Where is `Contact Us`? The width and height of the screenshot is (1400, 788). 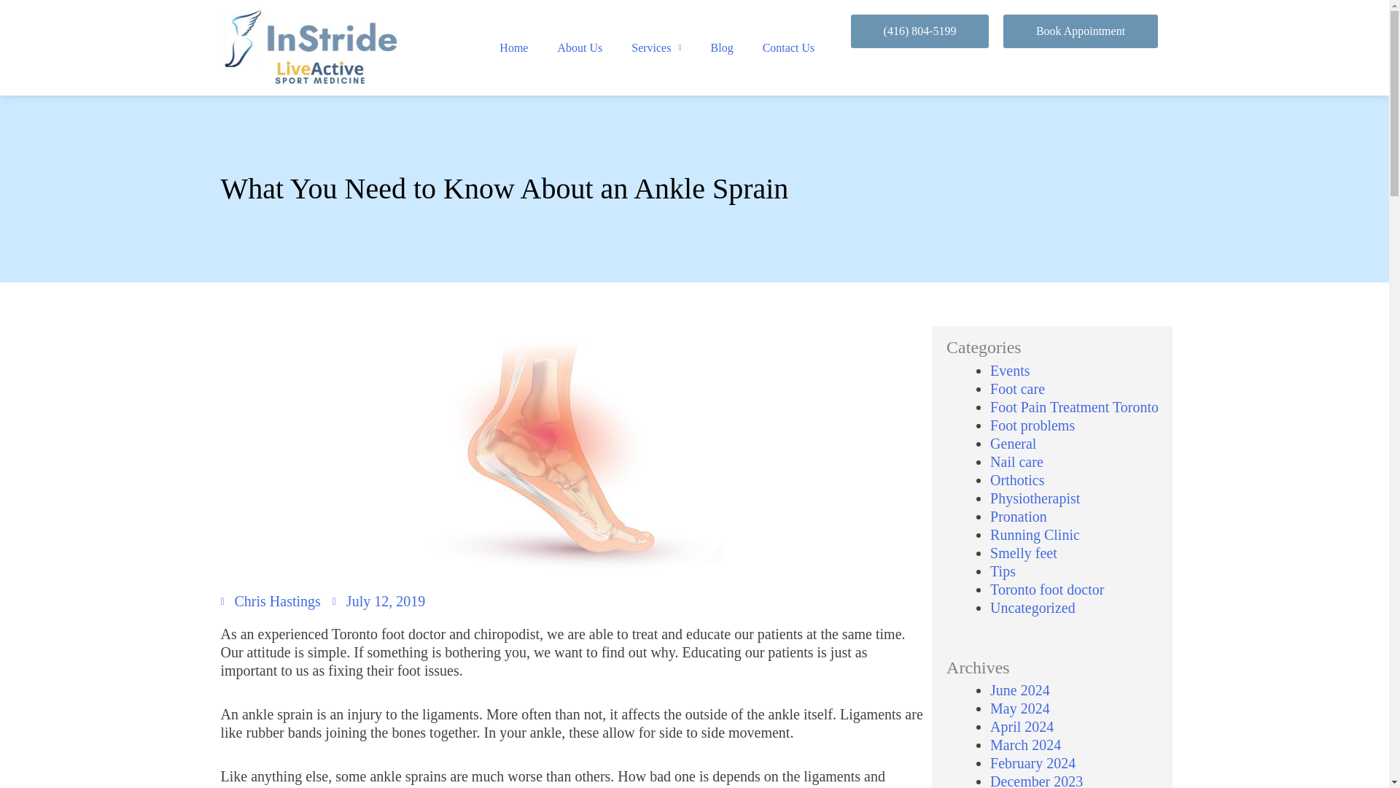 Contact Us is located at coordinates (789, 48).